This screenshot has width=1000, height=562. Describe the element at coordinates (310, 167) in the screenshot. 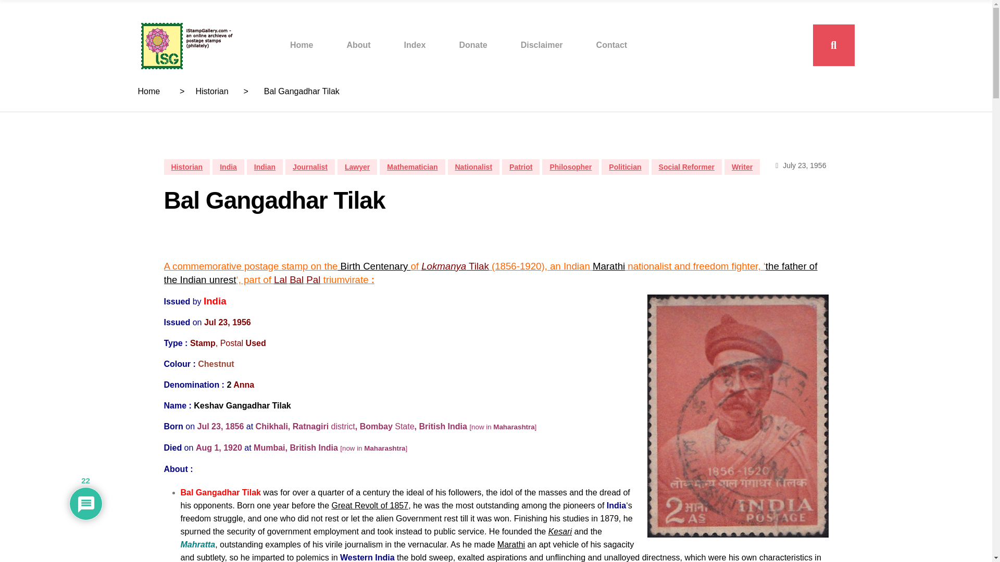

I see `Journalist` at that location.